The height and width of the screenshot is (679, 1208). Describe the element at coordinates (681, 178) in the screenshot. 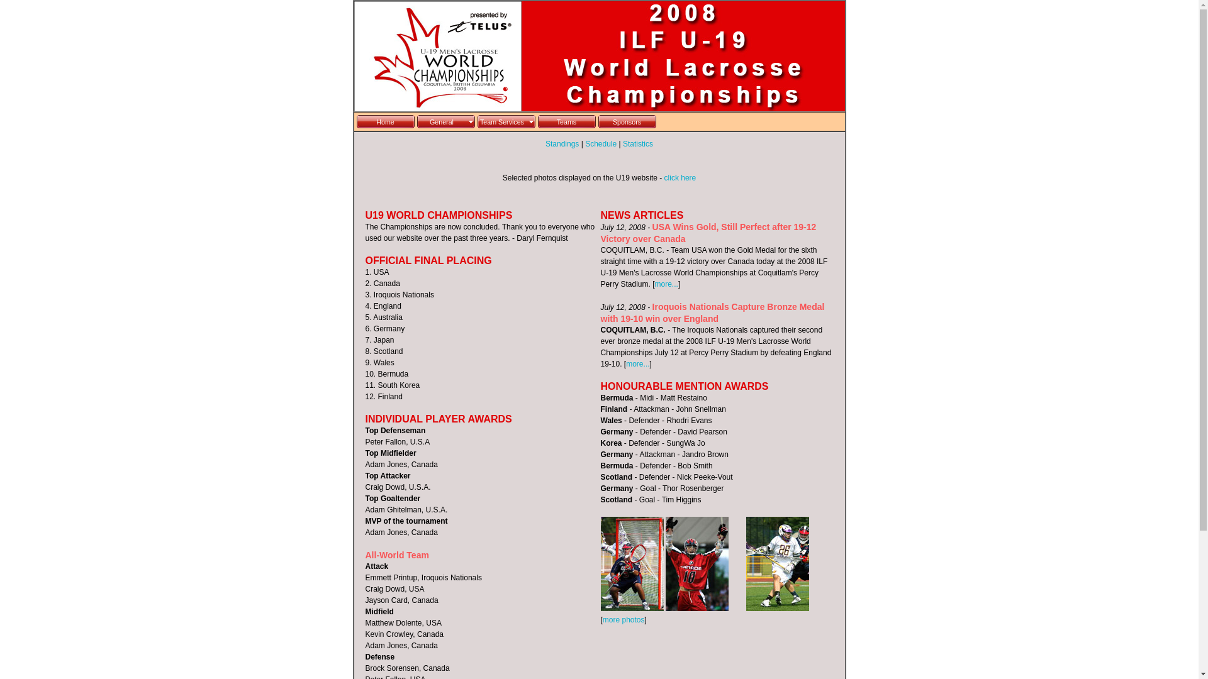

I see `click here` at that location.